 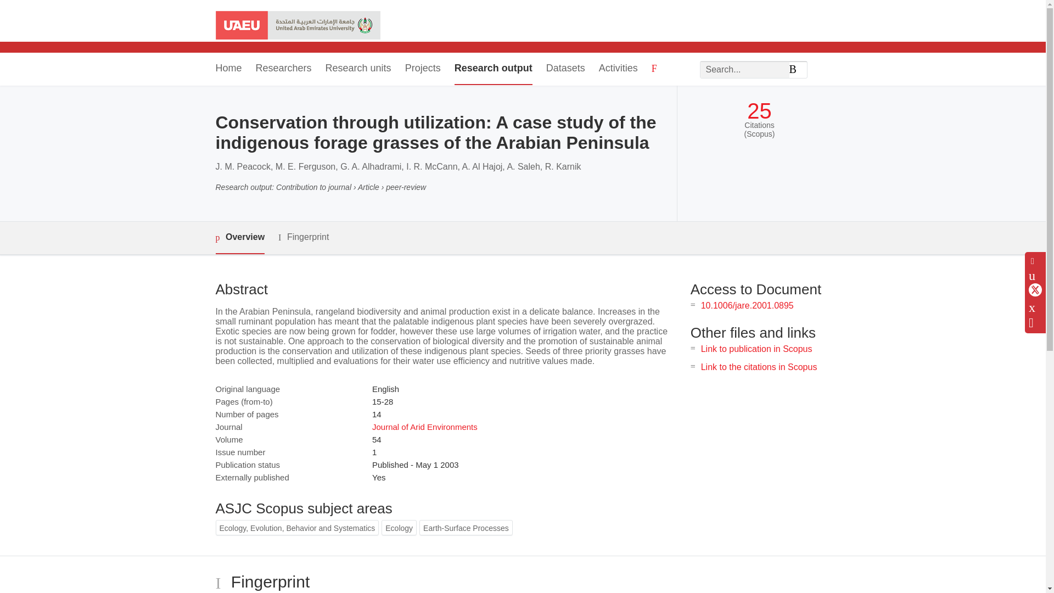 What do you see at coordinates (303, 237) in the screenshot?
I see `Fingerprint` at bounding box center [303, 237].